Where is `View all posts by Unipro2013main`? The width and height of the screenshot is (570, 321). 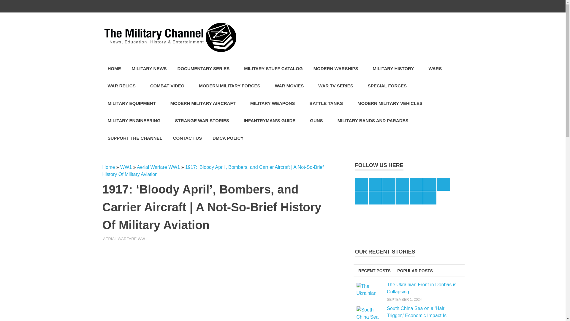
View all posts by Unipro2013main is located at coordinates (119, 239).